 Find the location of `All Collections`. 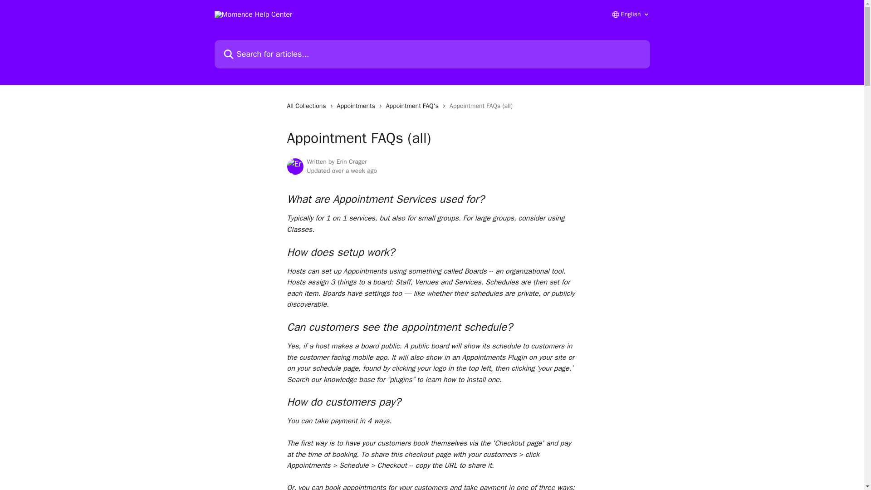

All Collections is located at coordinates (308, 106).